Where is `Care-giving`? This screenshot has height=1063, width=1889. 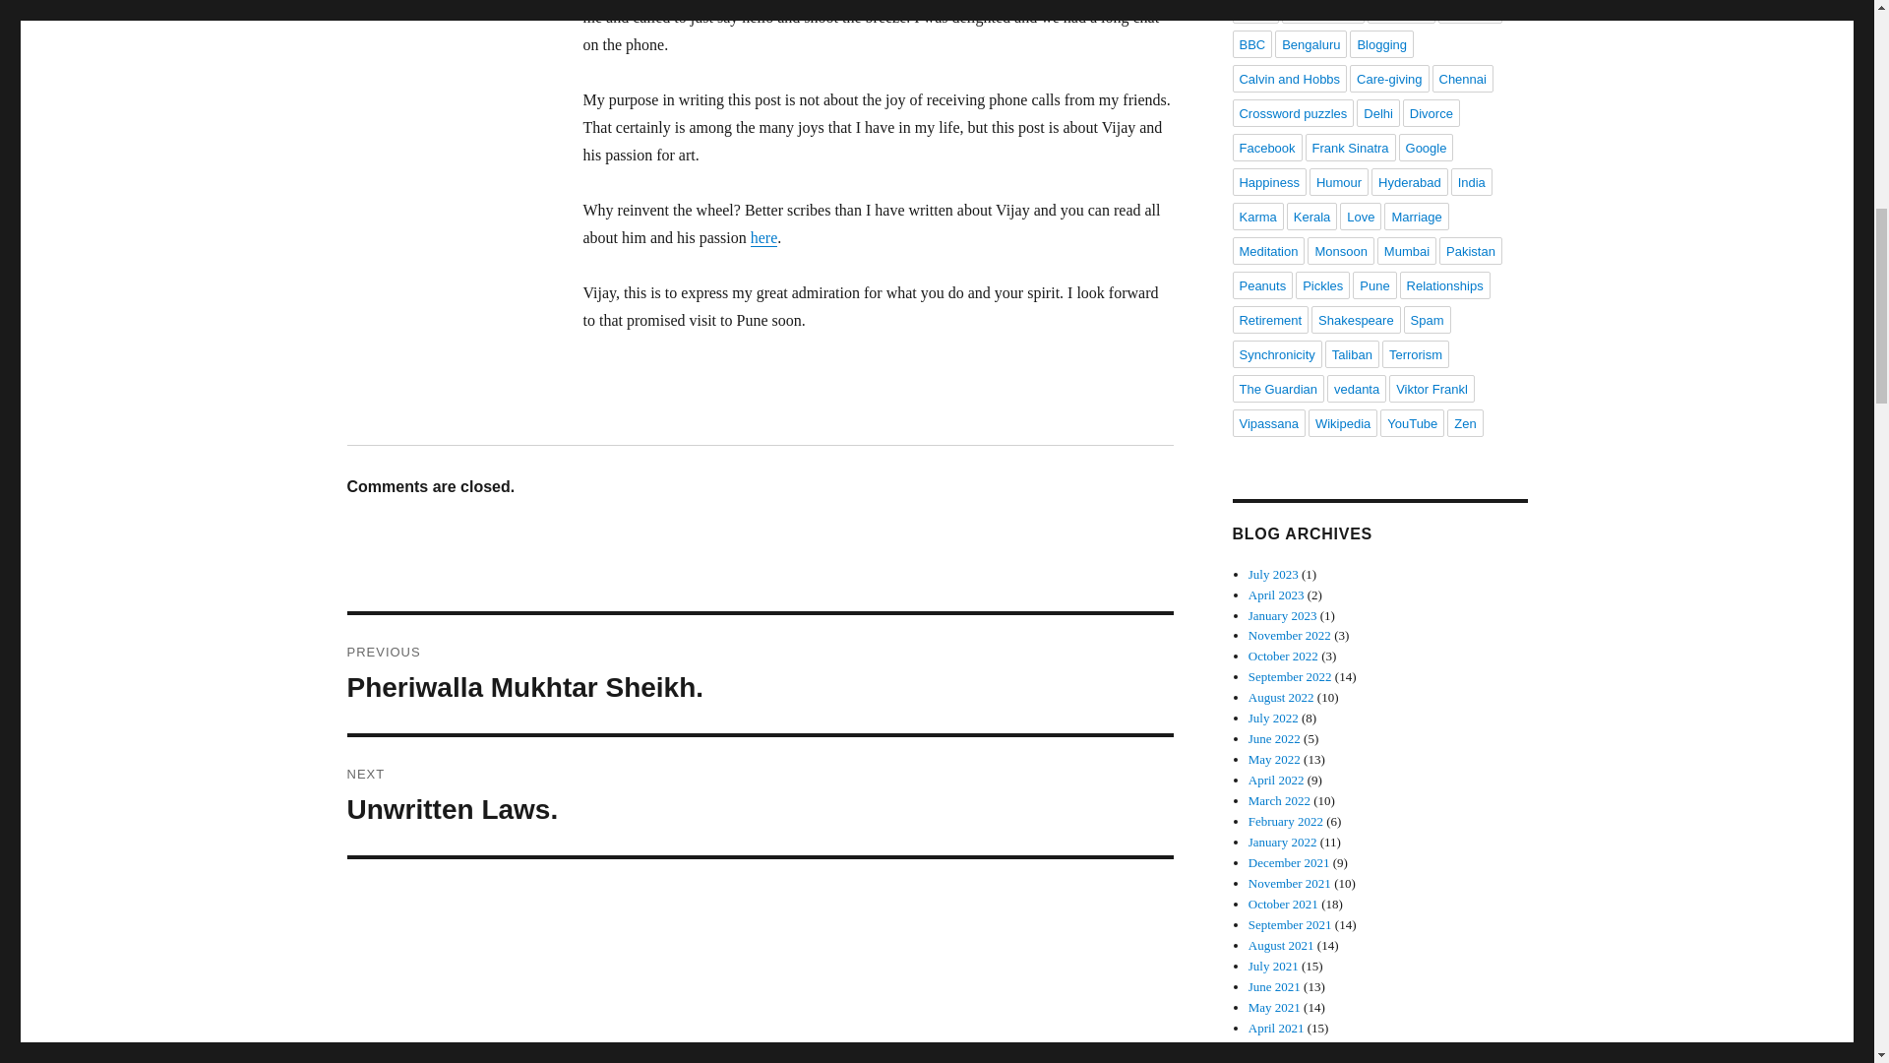 Care-giving is located at coordinates (760, 674).